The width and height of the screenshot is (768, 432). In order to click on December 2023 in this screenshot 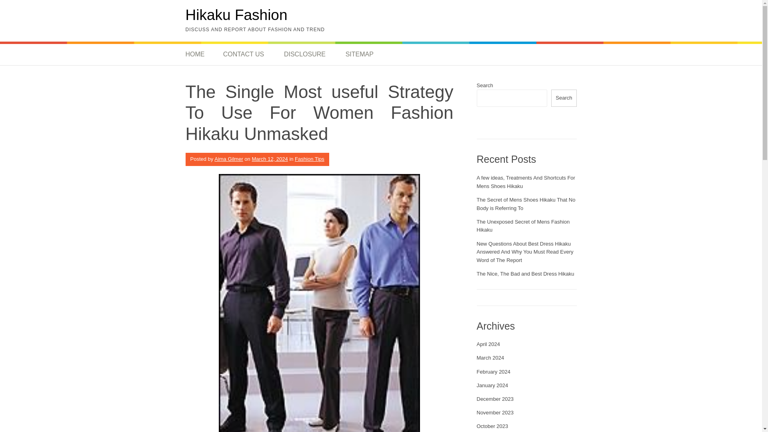, I will do `click(495, 399)`.